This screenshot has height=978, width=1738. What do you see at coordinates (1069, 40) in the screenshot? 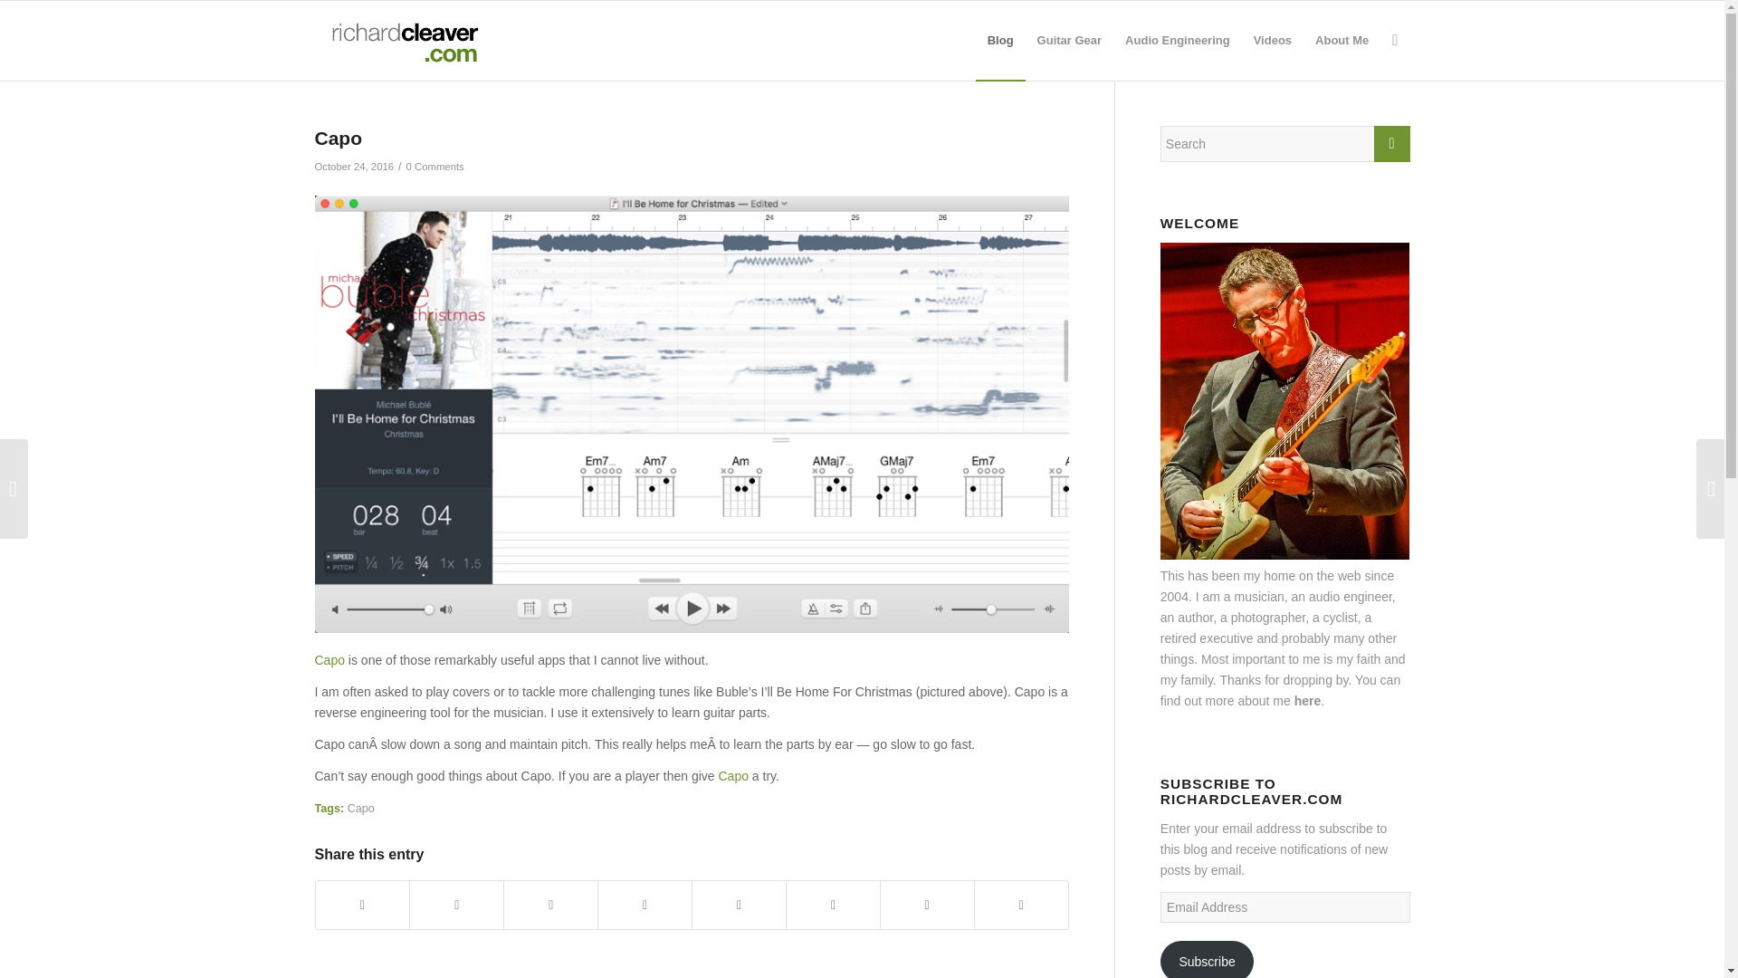
I see `Guitar Gear` at bounding box center [1069, 40].